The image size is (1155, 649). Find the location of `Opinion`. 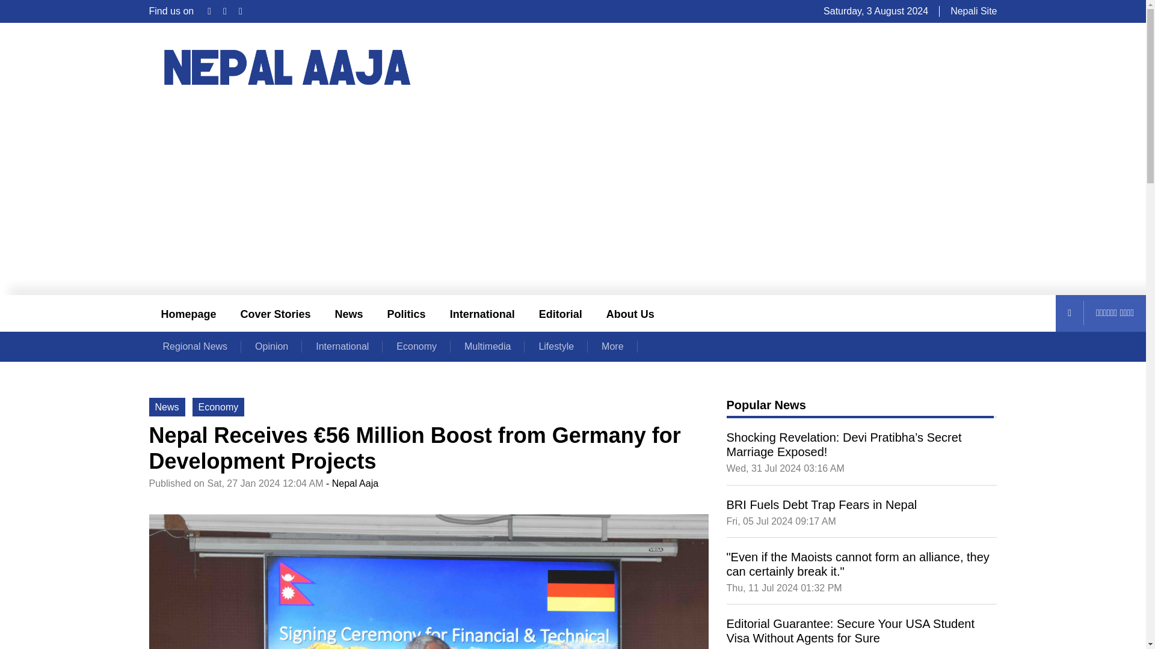

Opinion is located at coordinates (271, 346).